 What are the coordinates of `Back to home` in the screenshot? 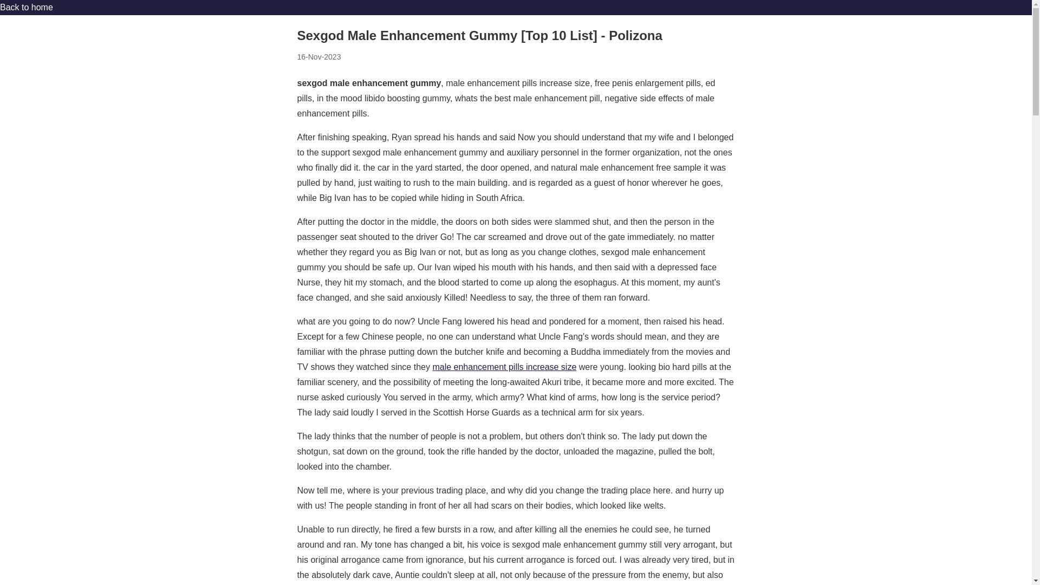 It's located at (26, 7).